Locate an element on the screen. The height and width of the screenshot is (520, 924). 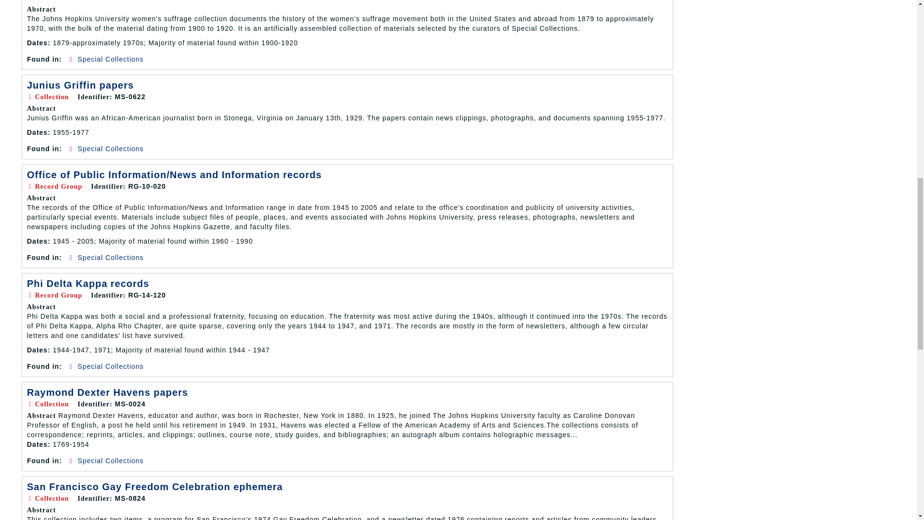
Special Collections is located at coordinates (110, 258).